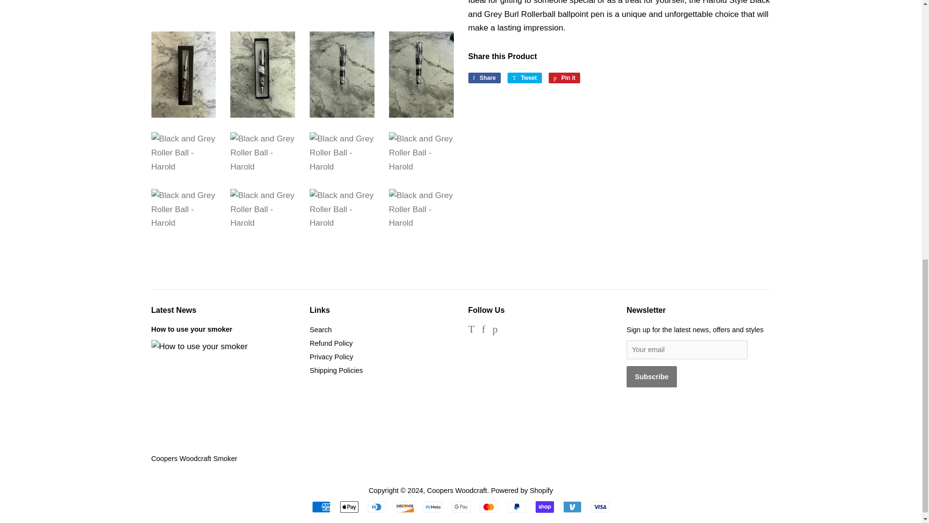  I want to click on Apple Pay, so click(349, 507).